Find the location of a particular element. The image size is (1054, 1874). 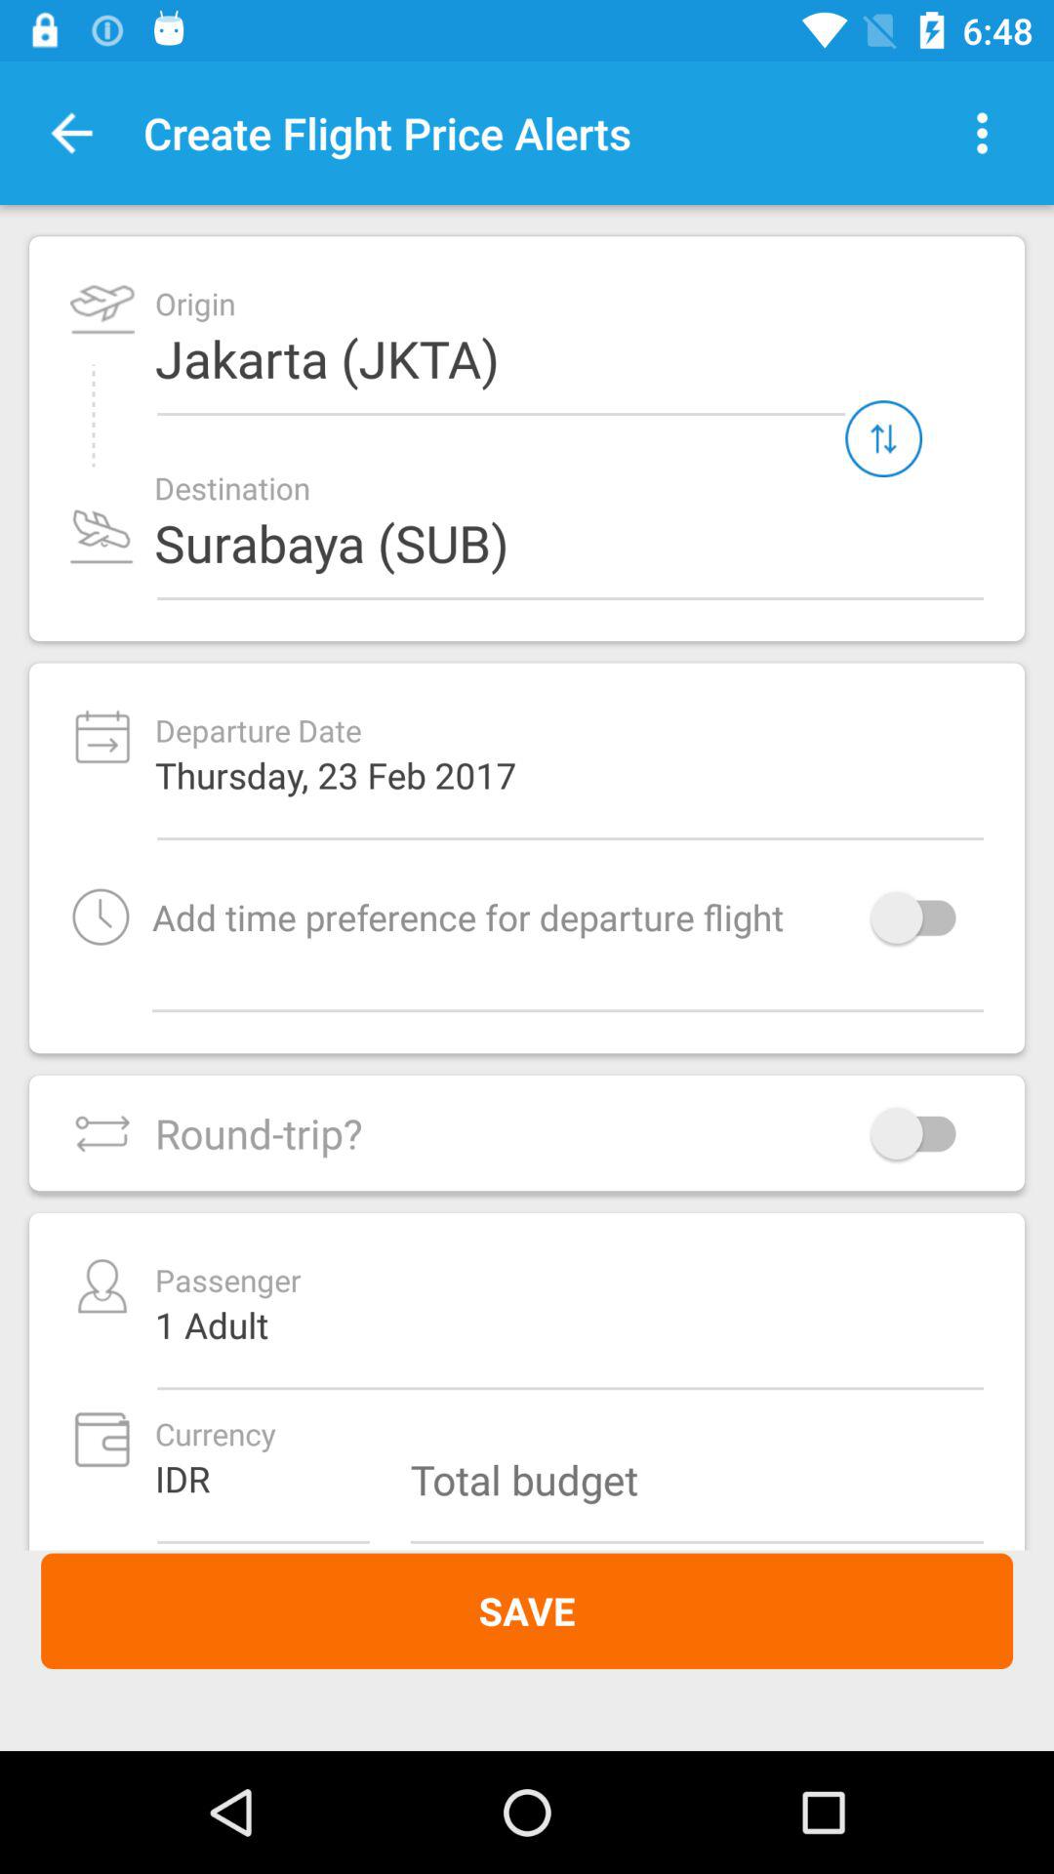

change origin is located at coordinates (884, 439).